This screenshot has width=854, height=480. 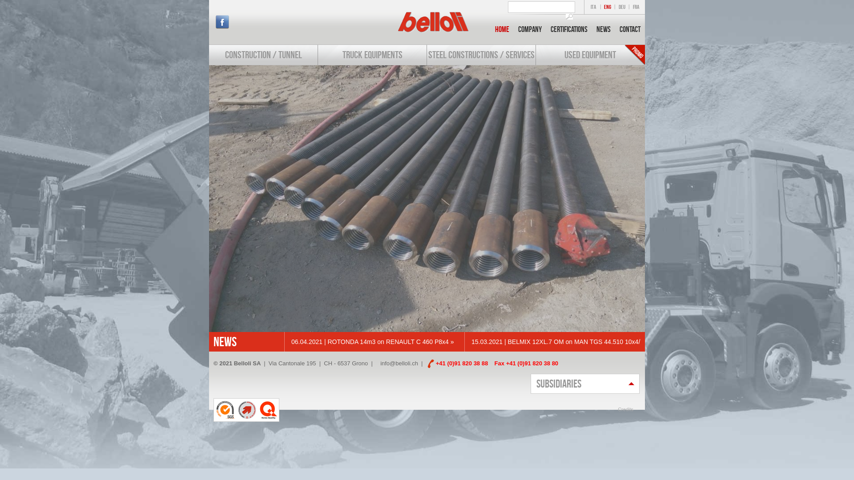 What do you see at coordinates (625, 409) in the screenshot?
I see `Credits` at bounding box center [625, 409].